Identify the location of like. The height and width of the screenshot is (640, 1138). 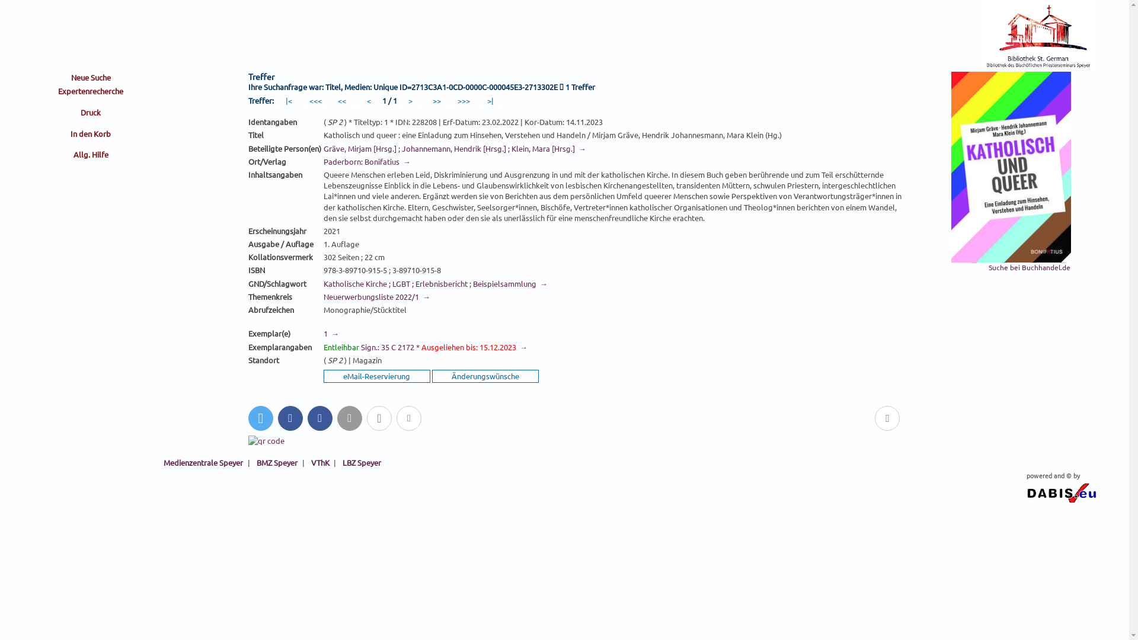
(320, 418).